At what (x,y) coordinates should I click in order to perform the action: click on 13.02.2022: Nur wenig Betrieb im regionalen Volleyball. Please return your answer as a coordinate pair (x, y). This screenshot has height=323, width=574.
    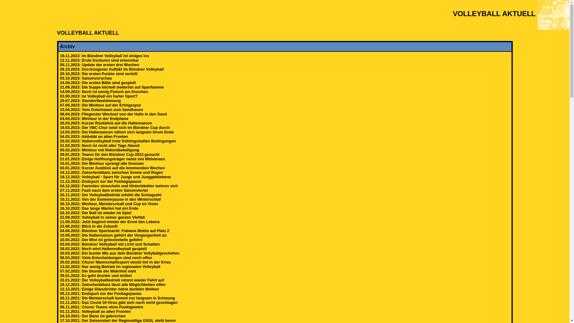
    Looking at the image, I should click on (110, 267).